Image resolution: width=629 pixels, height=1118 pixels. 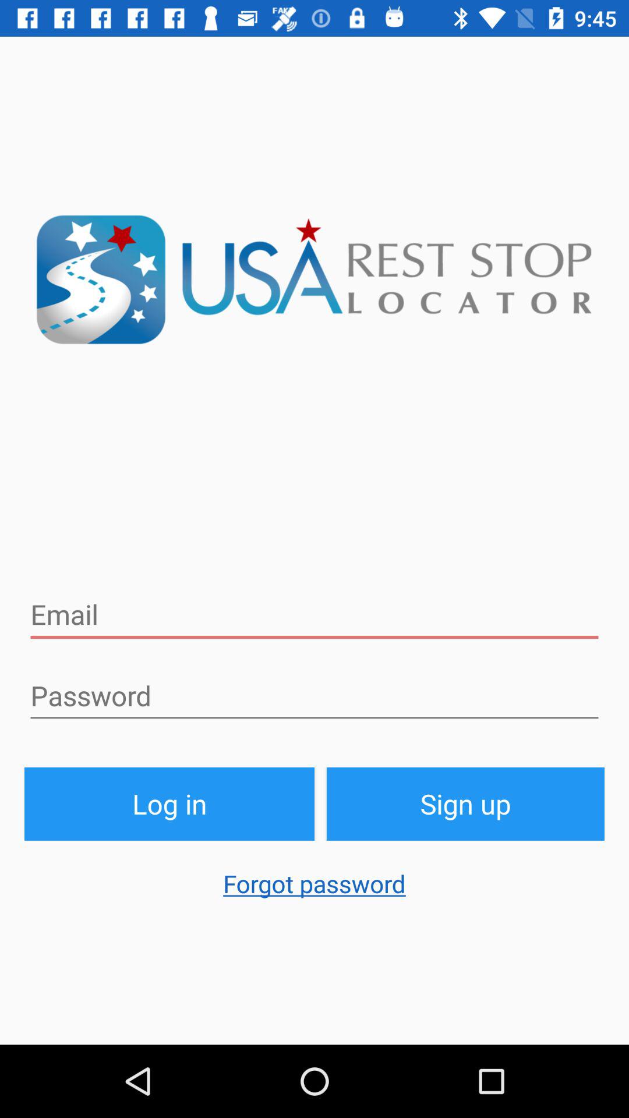 What do you see at coordinates (169, 804) in the screenshot?
I see `click the button above the forgot password item` at bounding box center [169, 804].